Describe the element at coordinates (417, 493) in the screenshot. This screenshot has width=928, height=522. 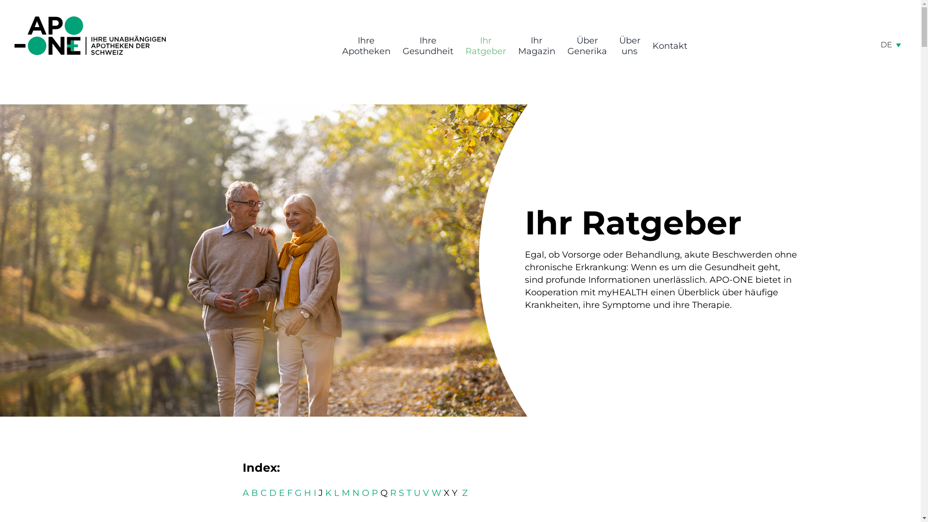
I see `U` at that location.